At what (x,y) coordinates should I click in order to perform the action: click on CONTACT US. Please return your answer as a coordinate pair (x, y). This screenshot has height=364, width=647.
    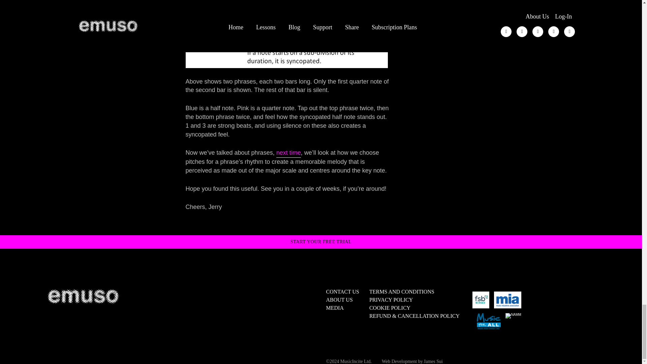
    Looking at the image, I should click on (342, 292).